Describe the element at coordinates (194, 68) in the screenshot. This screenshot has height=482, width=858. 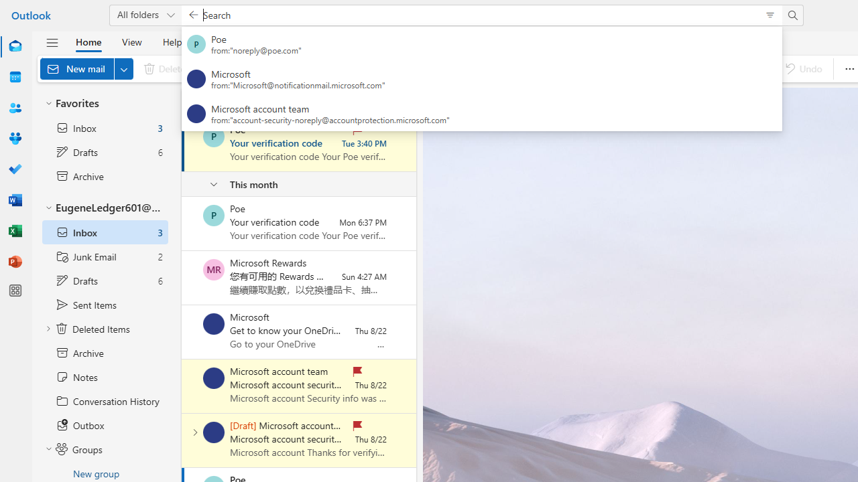
I see `Expand to see delete options` at that location.